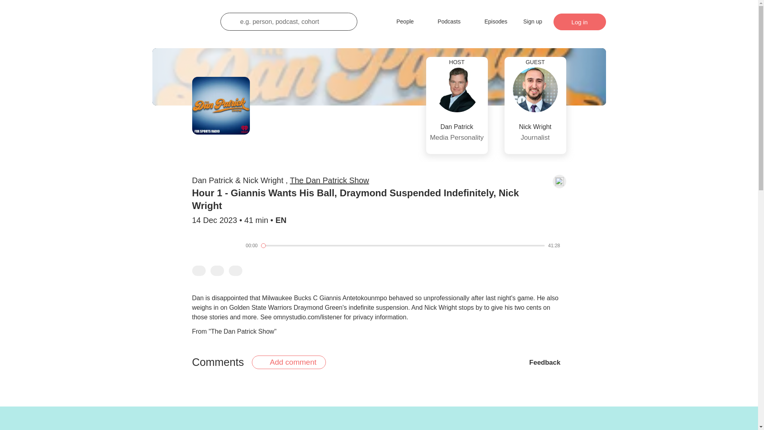 The image size is (764, 430). Describe the element at coordinates (400, 21) in the screenshot. I see `Podcasts` at that location.